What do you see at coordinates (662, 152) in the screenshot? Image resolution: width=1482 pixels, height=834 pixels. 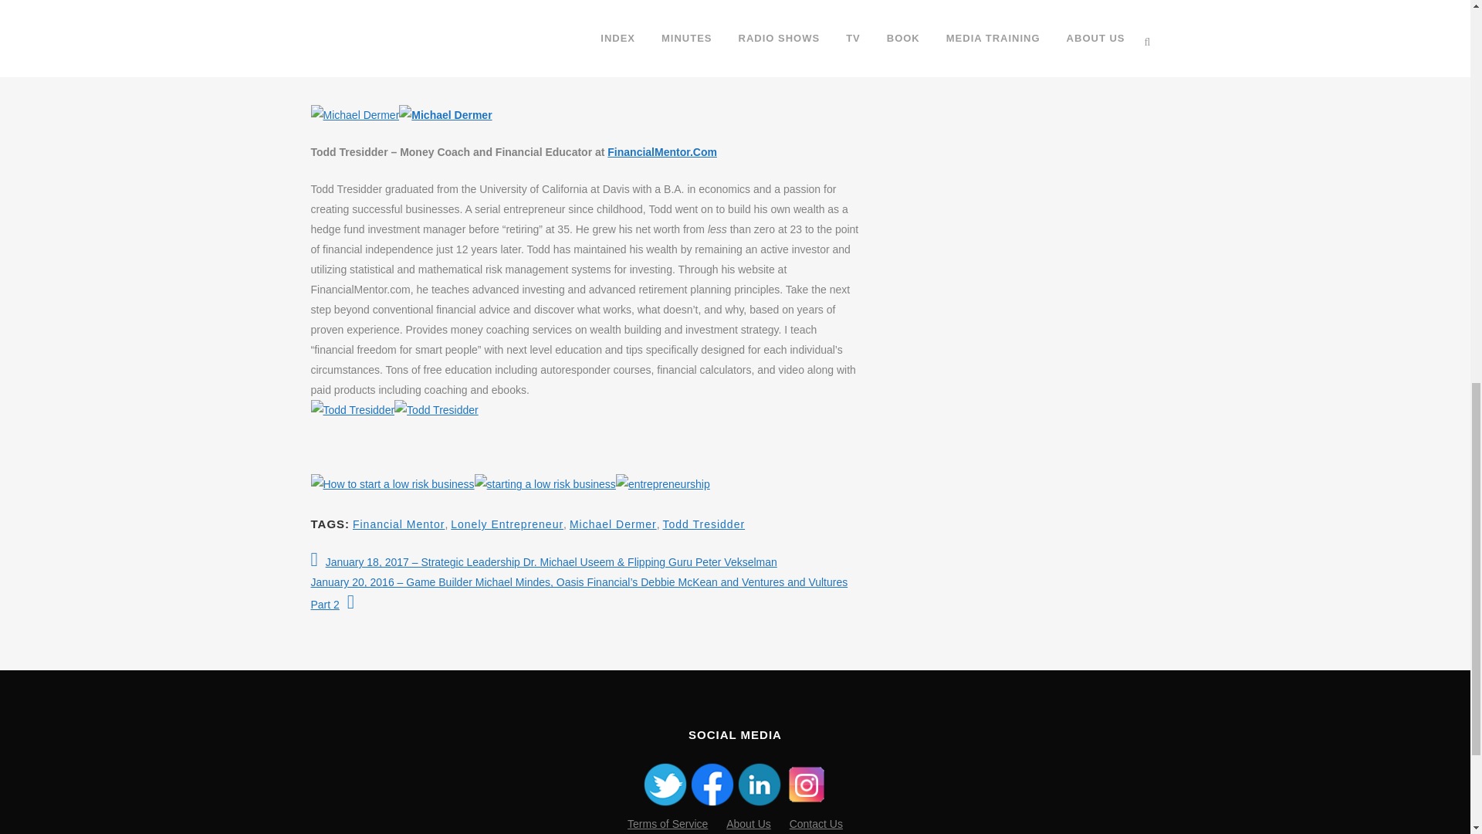 I see `FinancialMentor.Com` at bounding box center [662, 152].